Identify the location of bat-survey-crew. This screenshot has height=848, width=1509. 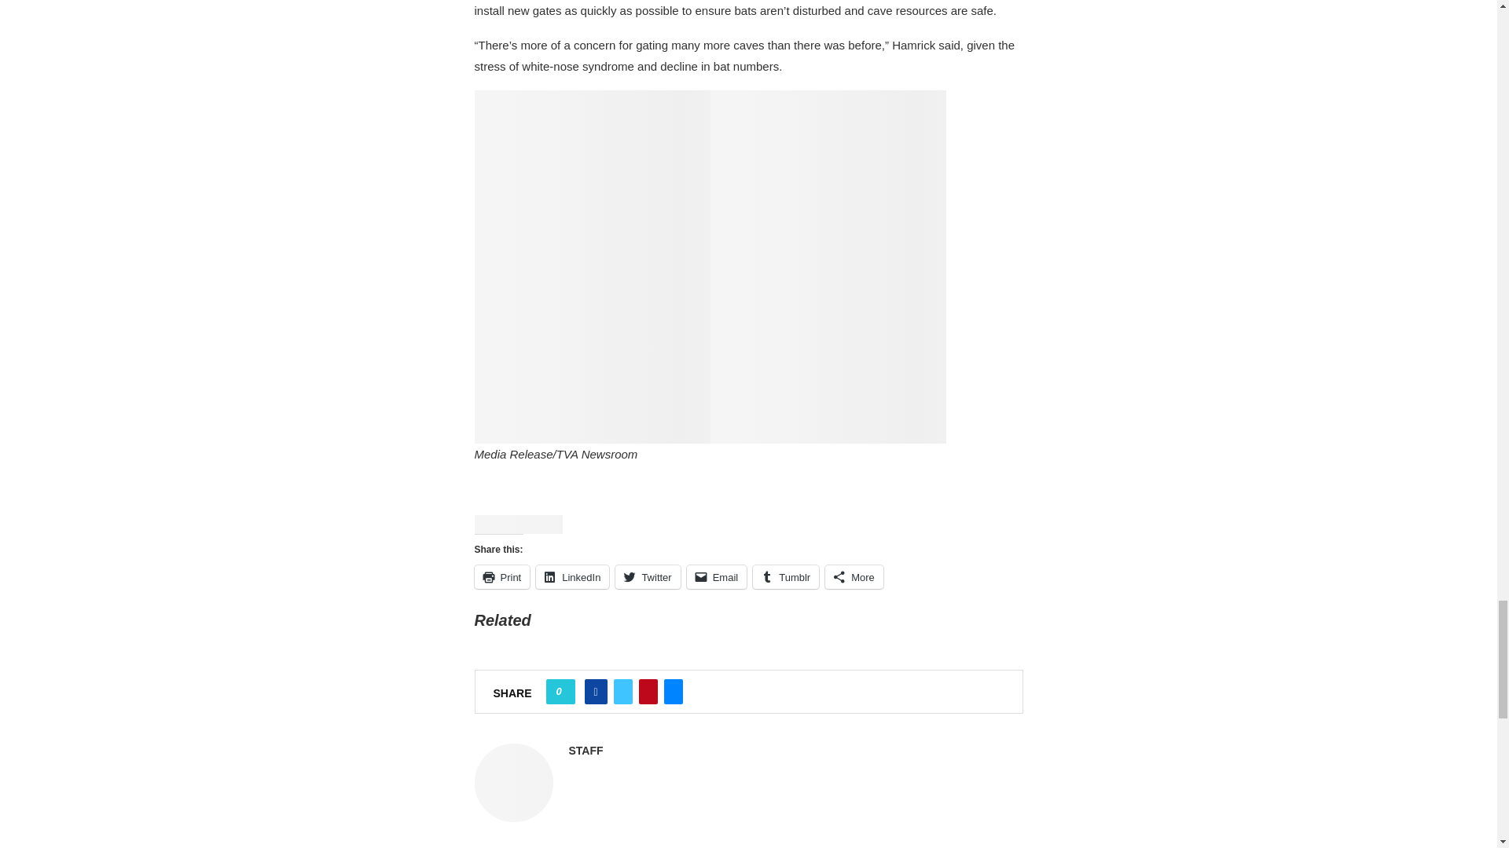
(593, 148).